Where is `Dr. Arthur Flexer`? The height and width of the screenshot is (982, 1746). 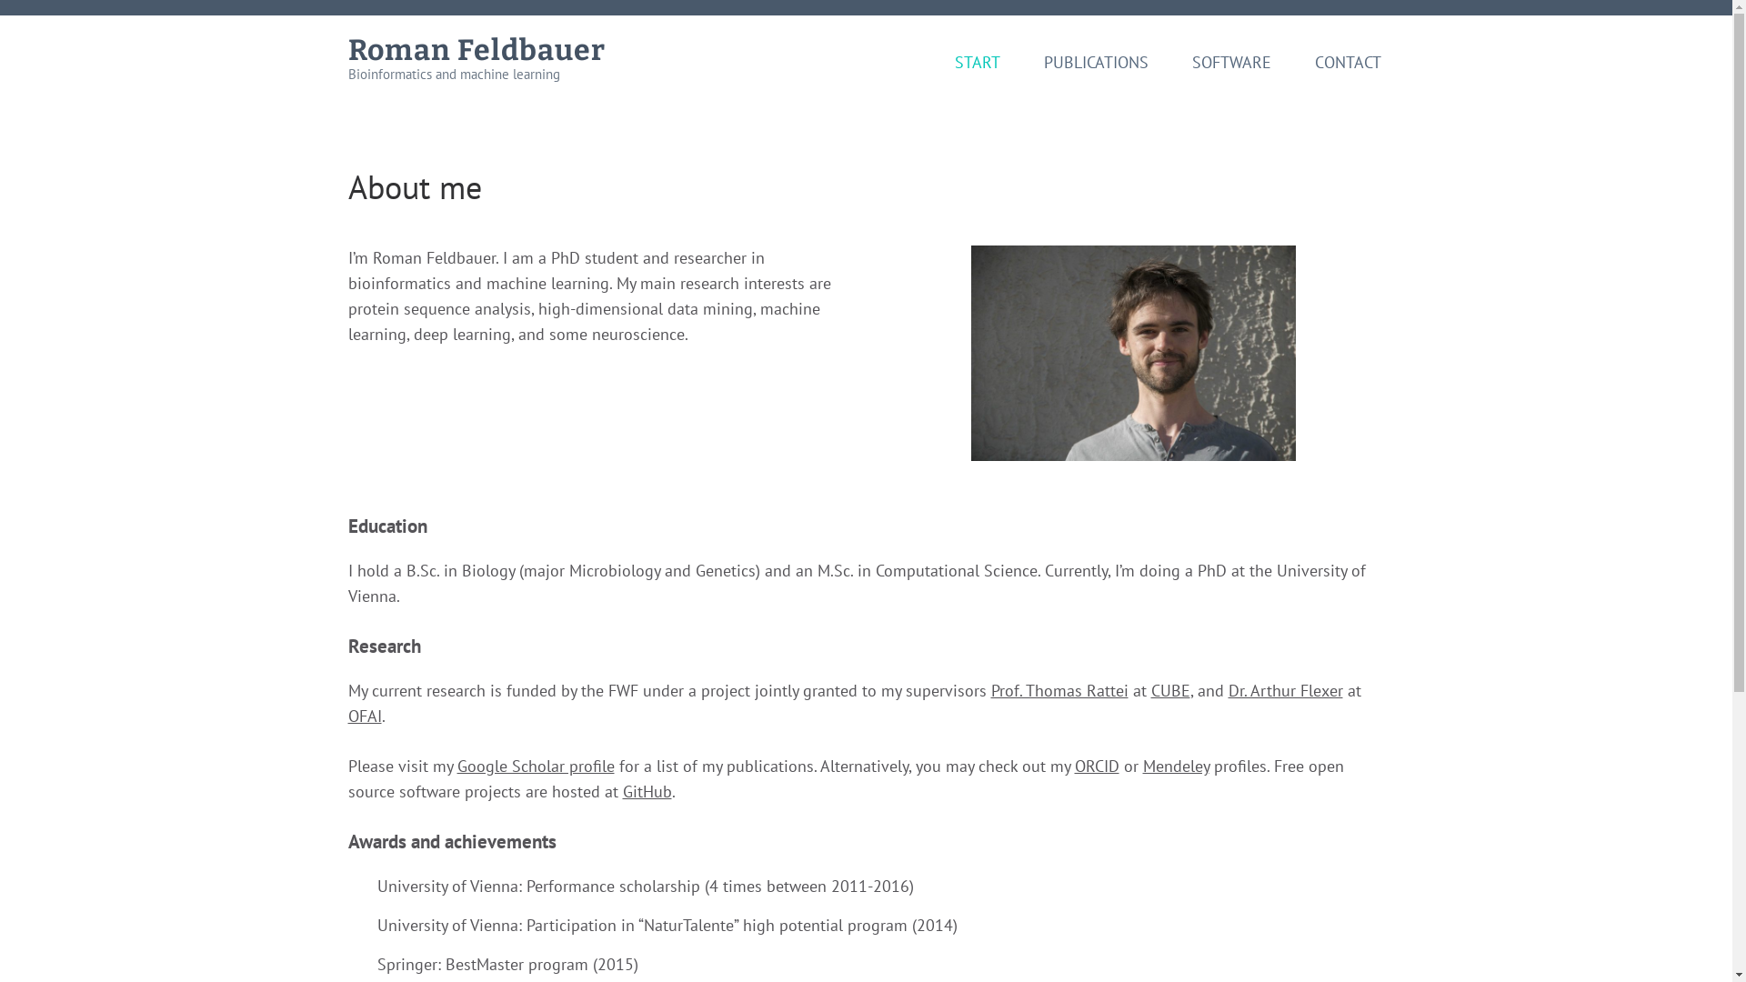
Dr. Arthur Flexer is located at coordinates (1285, 690).